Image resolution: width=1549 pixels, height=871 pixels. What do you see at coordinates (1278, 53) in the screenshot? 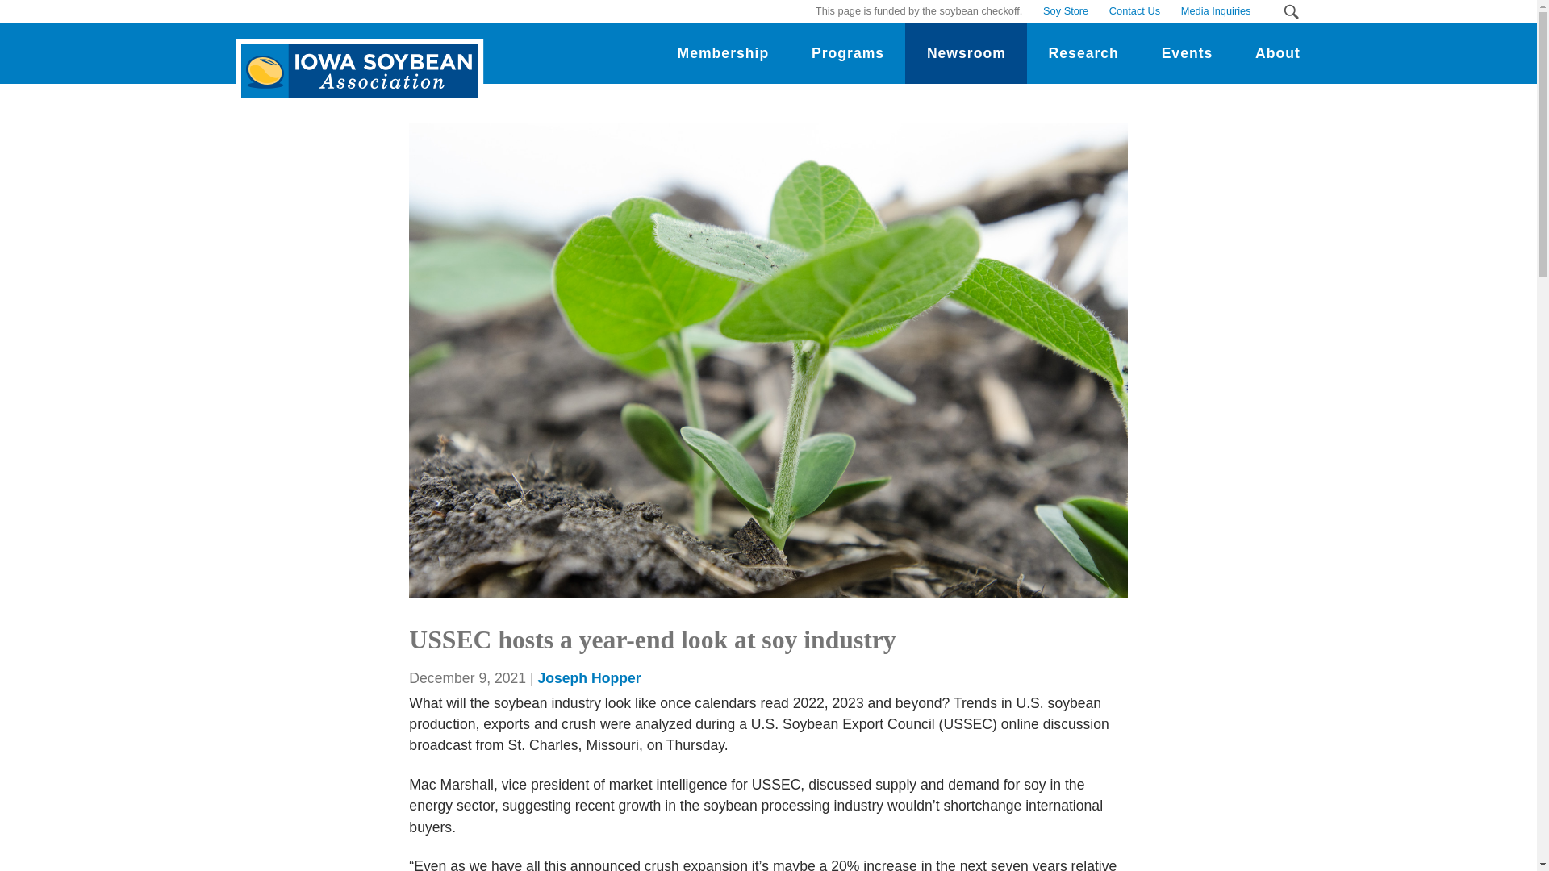
I see `About` at bounding box center [1278, 53].